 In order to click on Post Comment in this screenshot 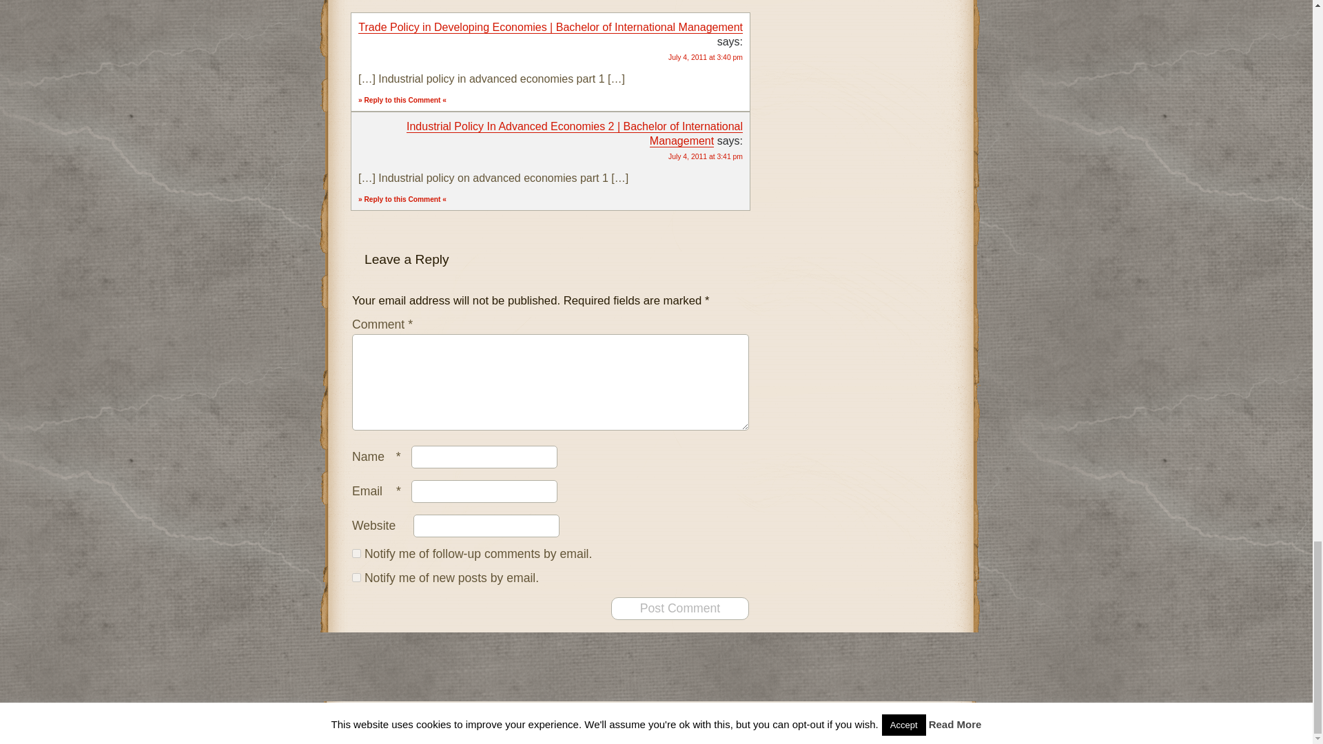, I will do `click(679, 608)`.